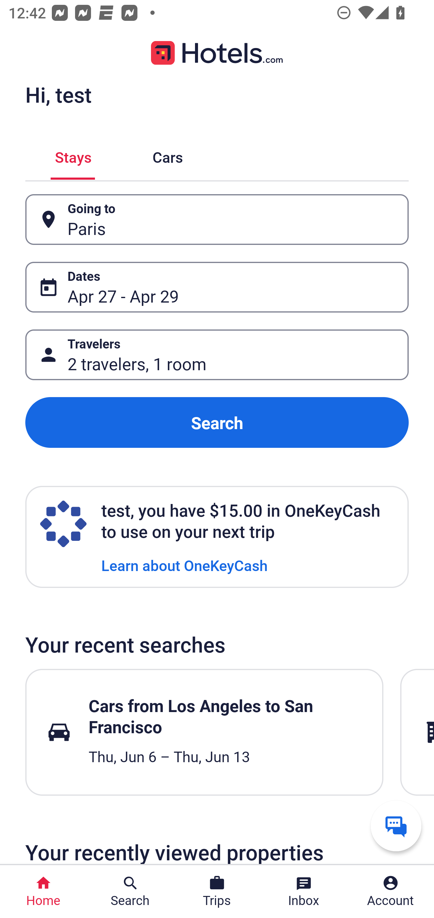  What do you see at coordinates (184, 565) in the screenshot?
I see `Learn about OneKeyCash Learn about OneKeyCash Link` at bounding box center [184, 565].